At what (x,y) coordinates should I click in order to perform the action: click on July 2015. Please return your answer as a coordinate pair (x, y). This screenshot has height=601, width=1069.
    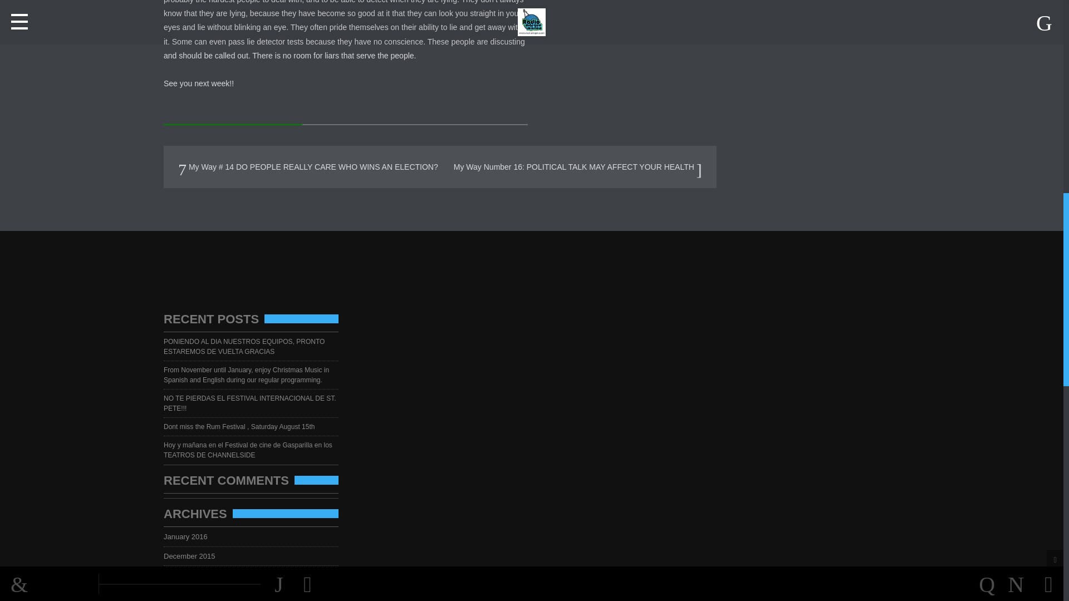
    Looking at the image, I should click on (183, 594).